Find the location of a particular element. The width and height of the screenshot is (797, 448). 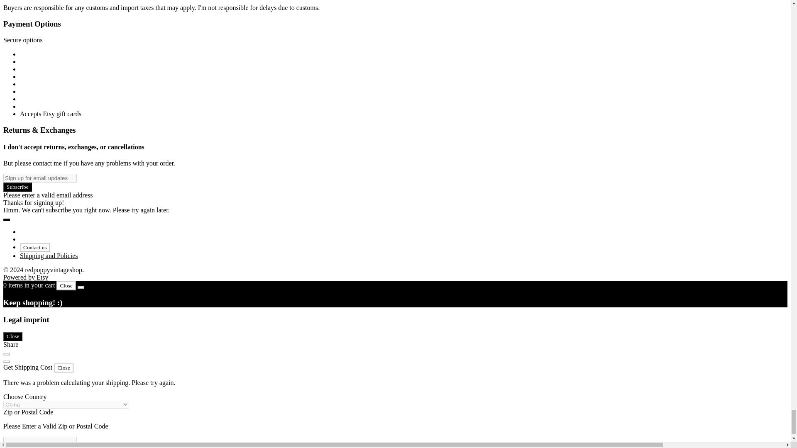

Contact us is located at coordinates (35, 248).